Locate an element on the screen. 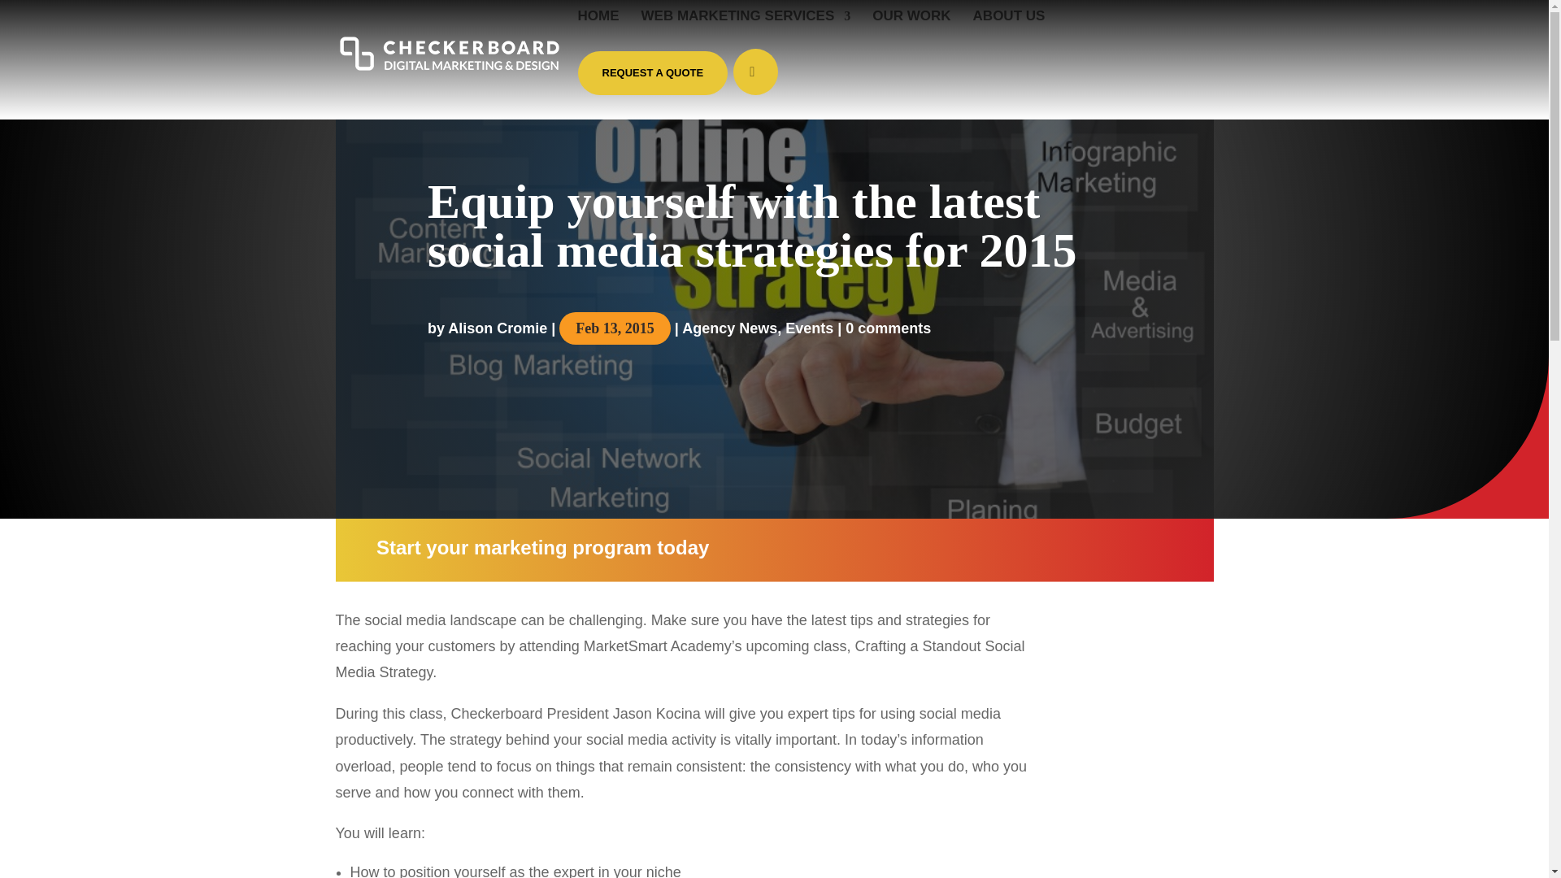  0 comments is located at coordinates (888, 328).